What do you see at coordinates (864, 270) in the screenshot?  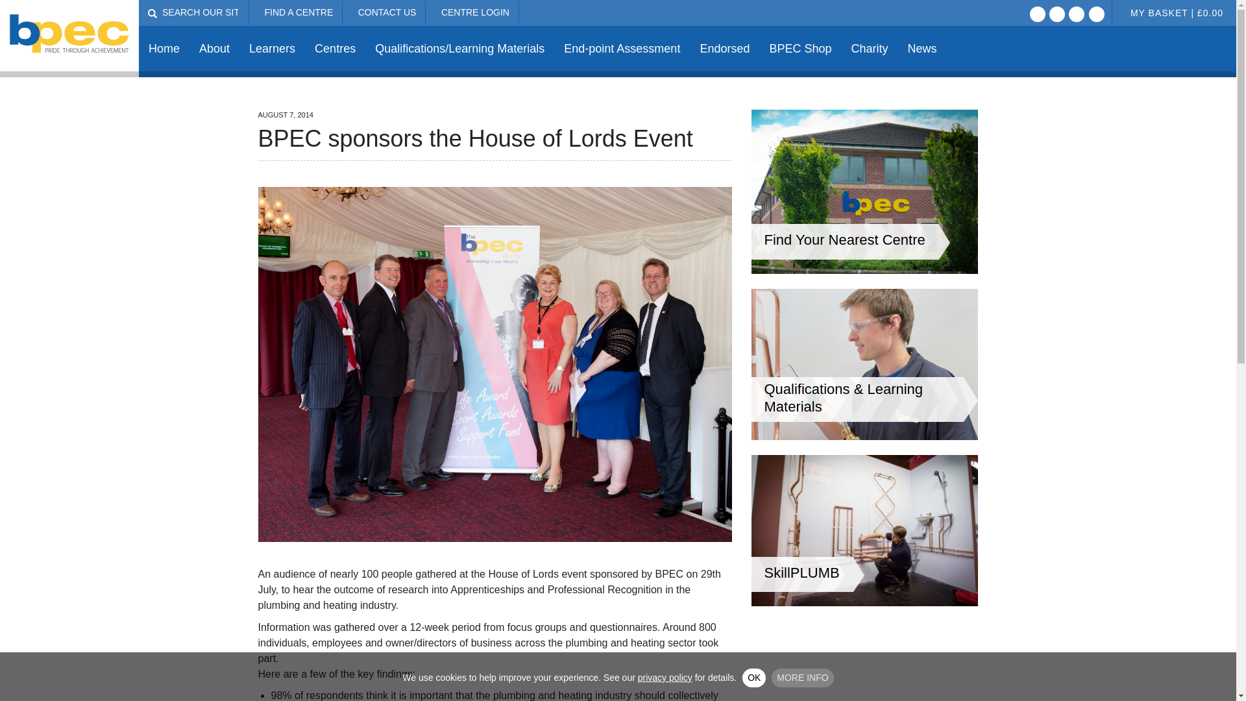 I see `Find Your Nearest Centre` at bounding box center [864, 270].